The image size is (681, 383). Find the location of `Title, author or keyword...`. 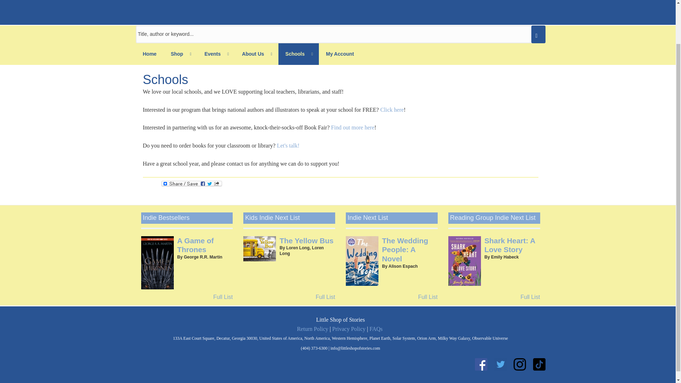

Title, author or keyword... is located at coordinates (340, 34).